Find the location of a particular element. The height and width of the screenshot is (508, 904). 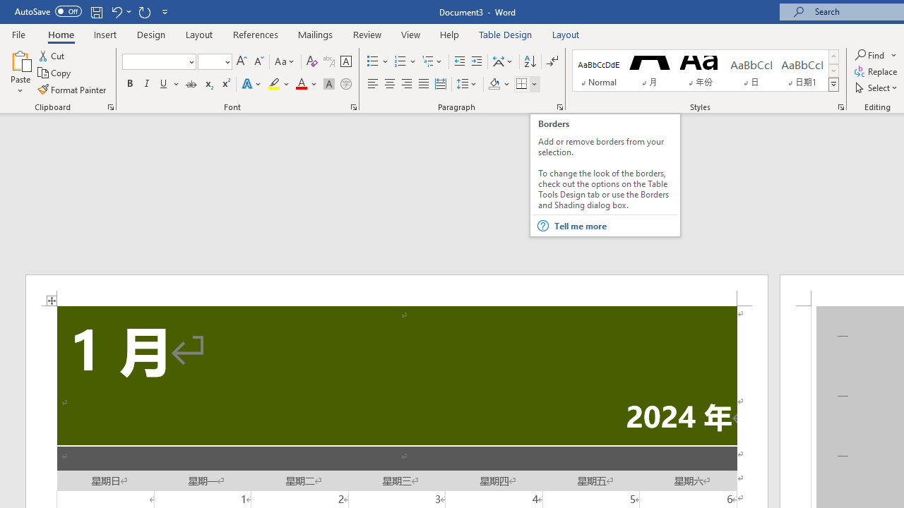

Open is located at coordinates (226, 61).